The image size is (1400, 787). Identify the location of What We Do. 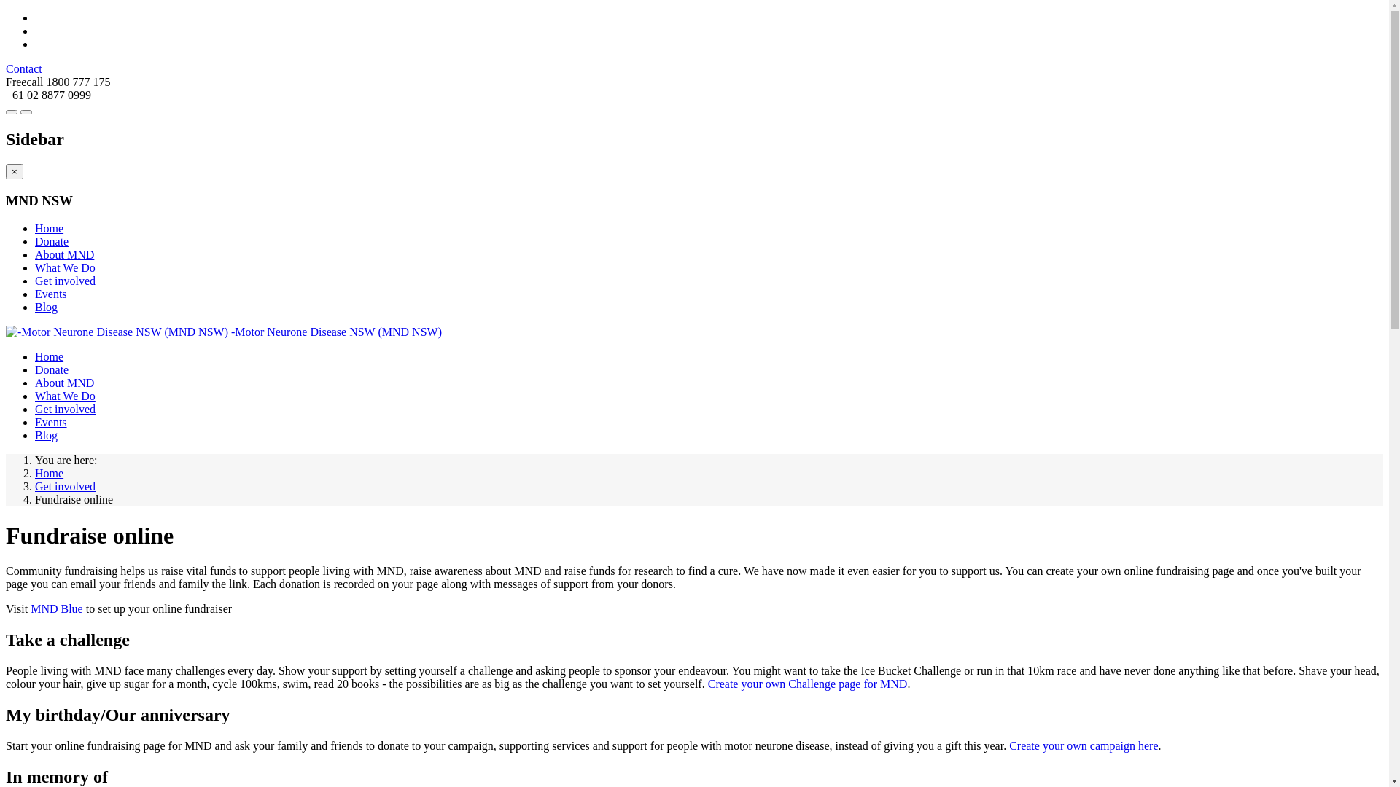
(66, 396).